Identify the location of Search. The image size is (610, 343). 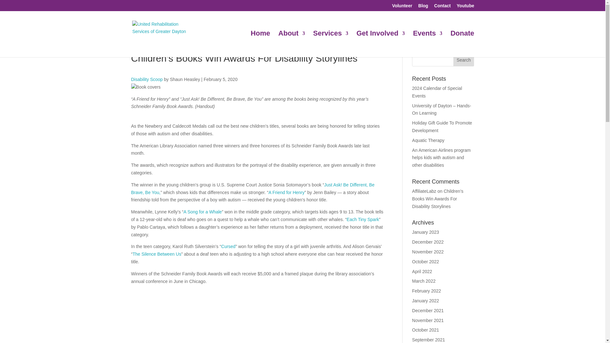
(464, 60).